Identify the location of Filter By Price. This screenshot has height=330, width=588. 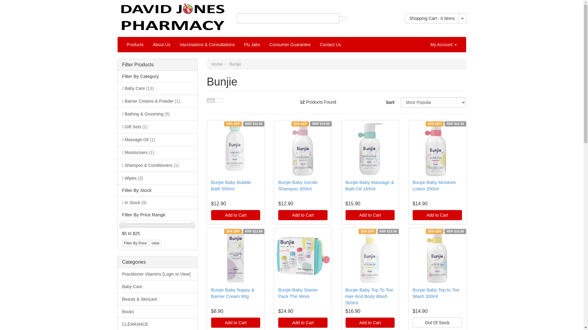
(135, 243).